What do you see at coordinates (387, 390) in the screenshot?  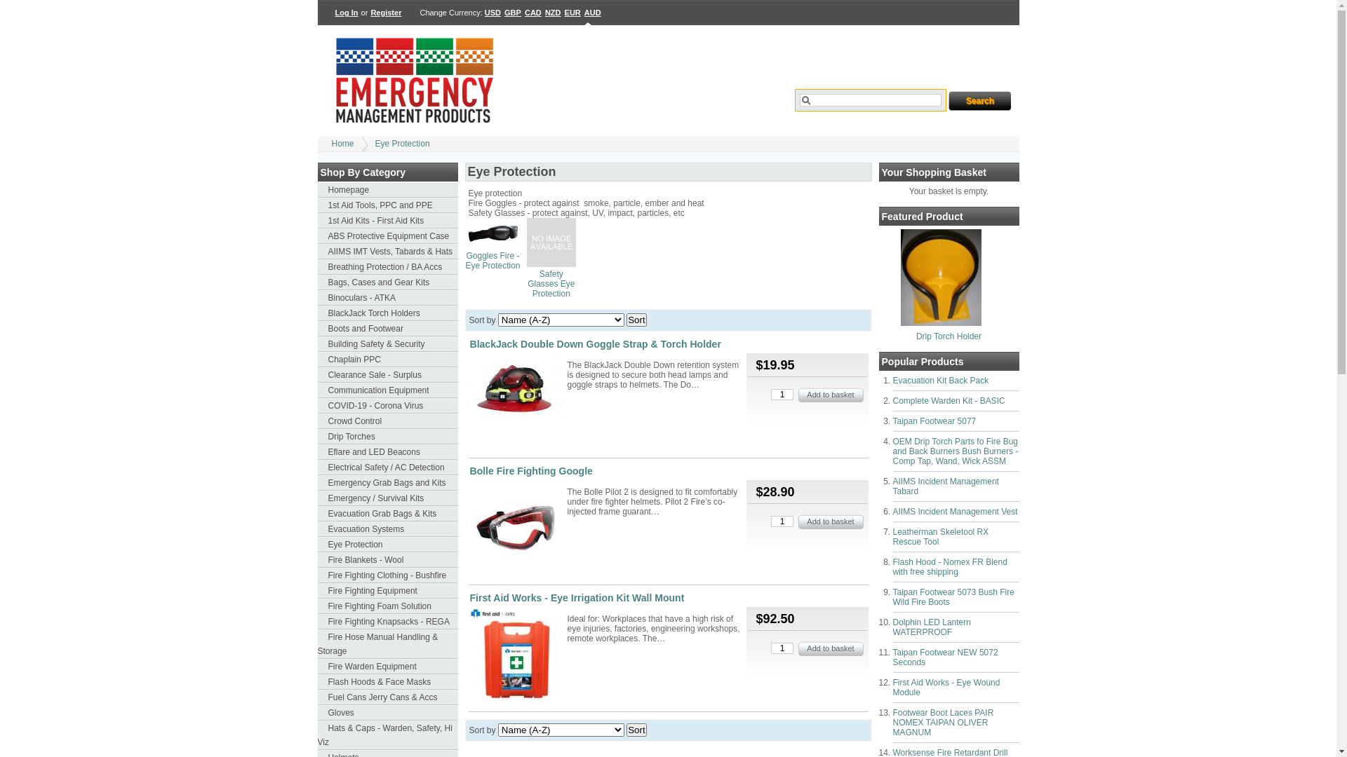 I see `Communication Equipment` at bounding box center [387, 390].